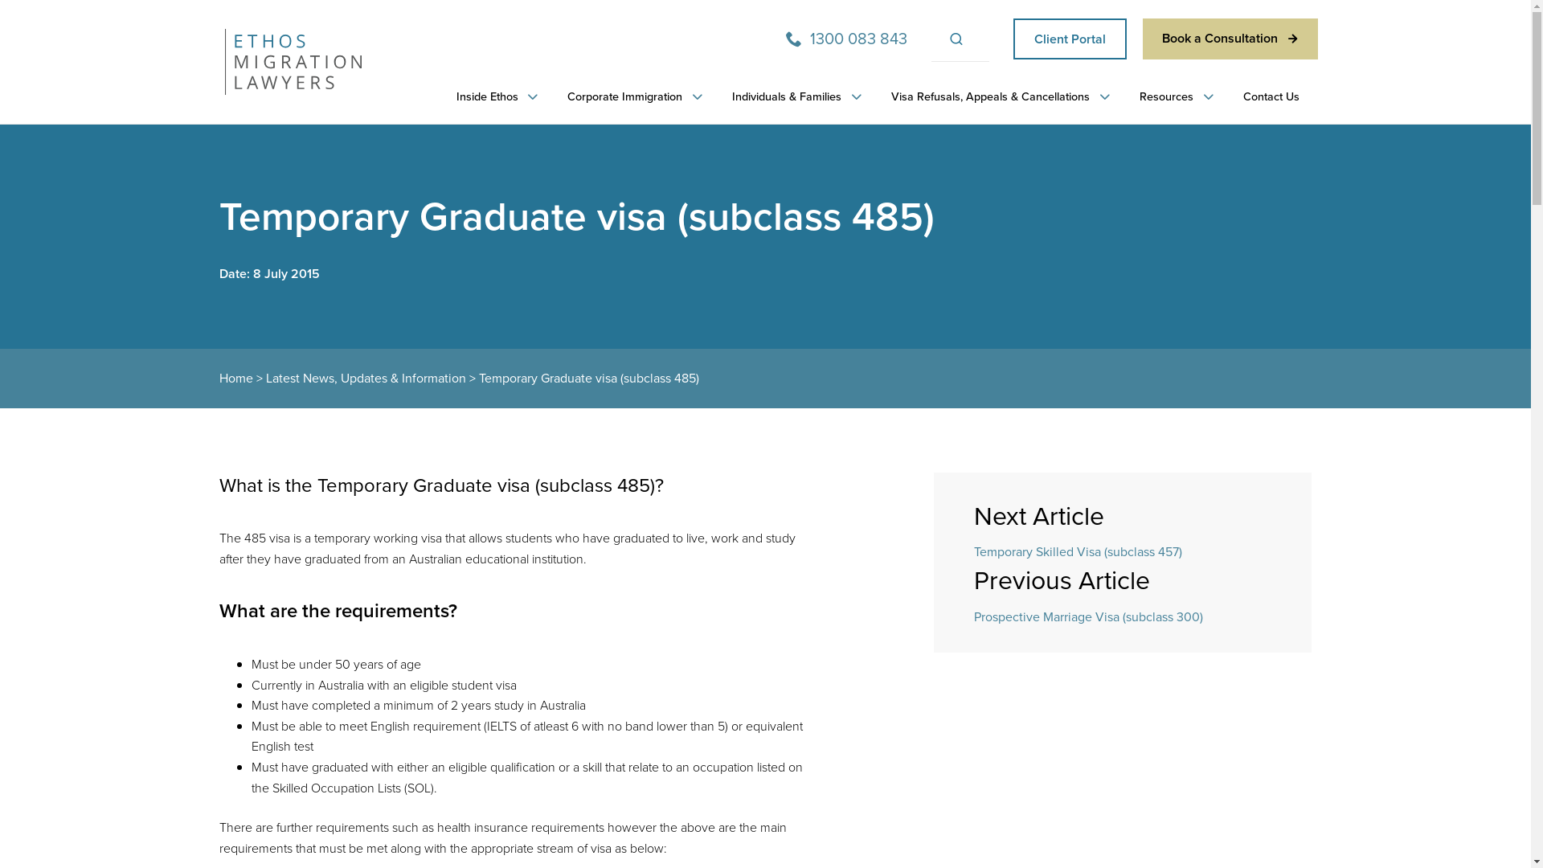 This screenshot has height=868, width=1543. I want to click on Book a Consultation, so click(1230, 39).